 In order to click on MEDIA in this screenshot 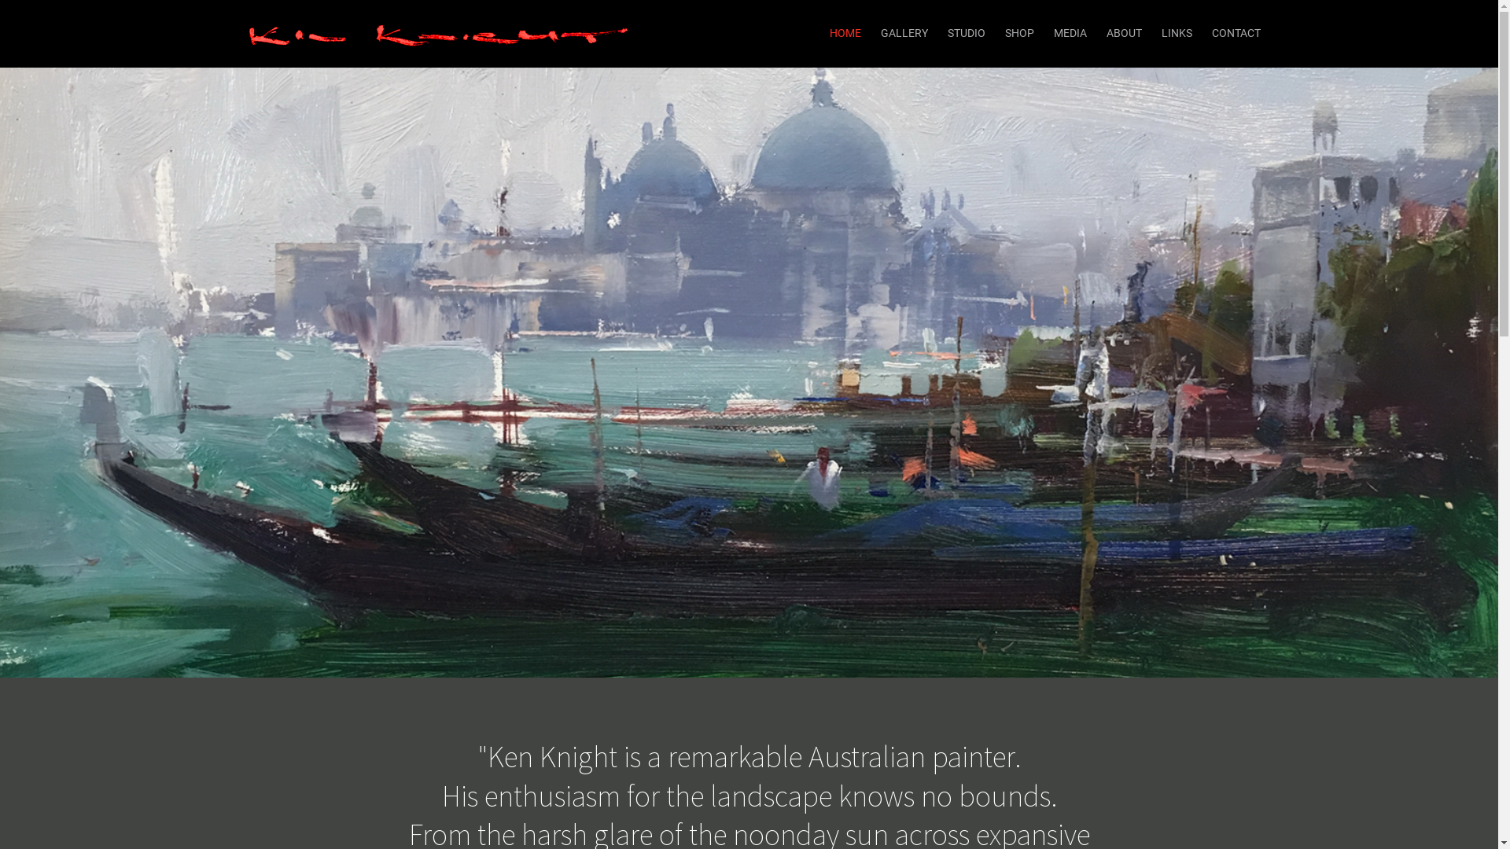, I will do `click(1070, 33)`.